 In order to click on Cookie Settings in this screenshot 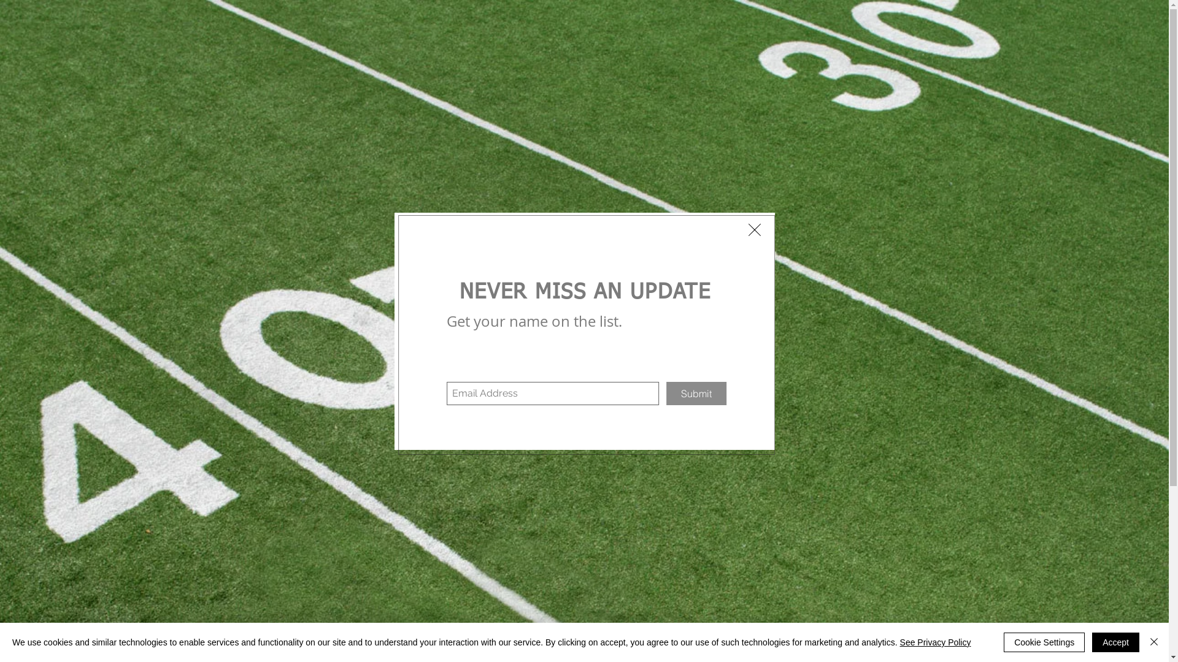, I will do `click(1044, 642)`.